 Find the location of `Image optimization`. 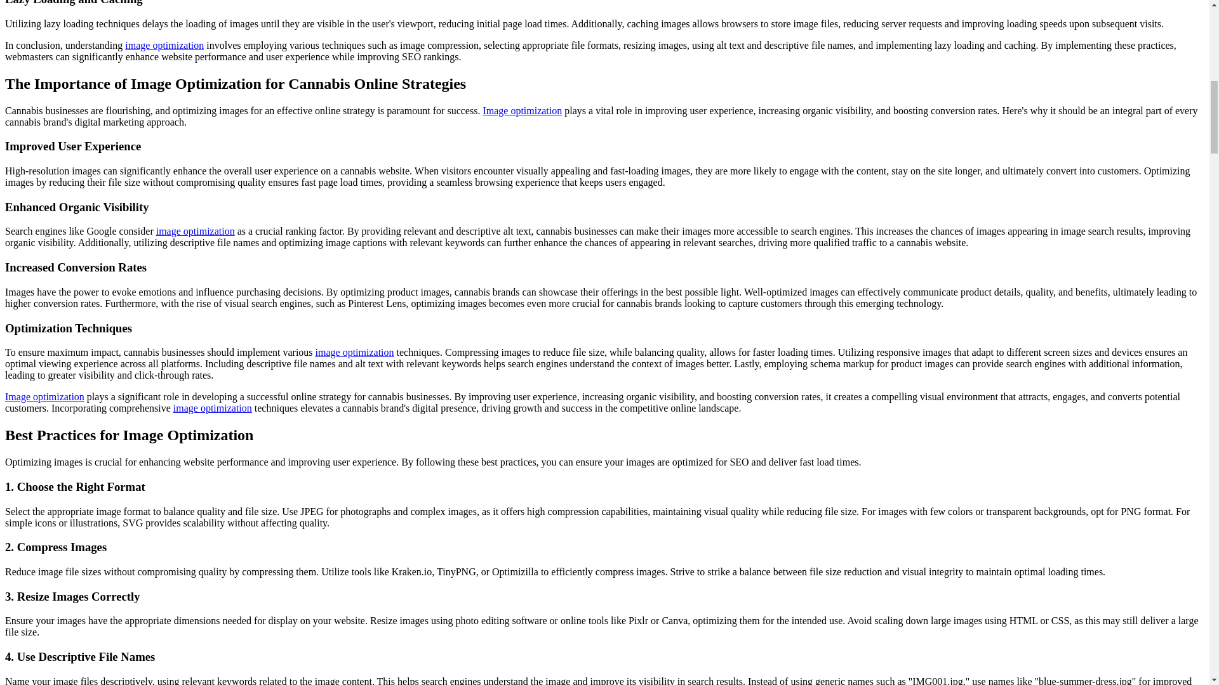

Image optimization is located at coordinates (44, 396).